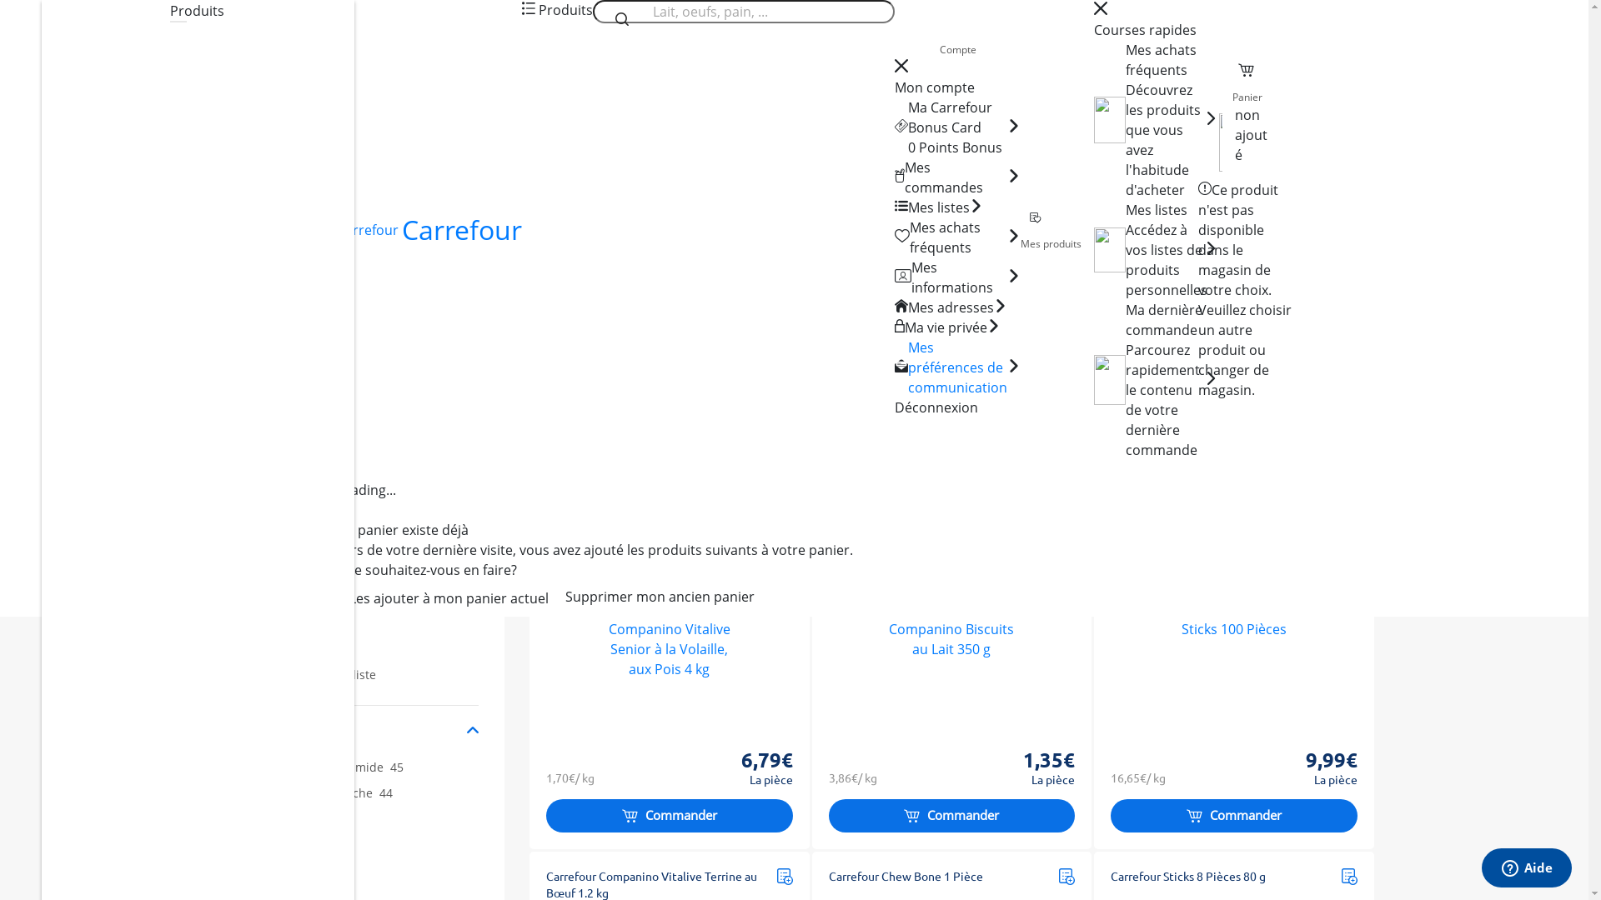  Describe the element at coordinates (699, 414) in the screenshot. I see `Croquettes` at that location.